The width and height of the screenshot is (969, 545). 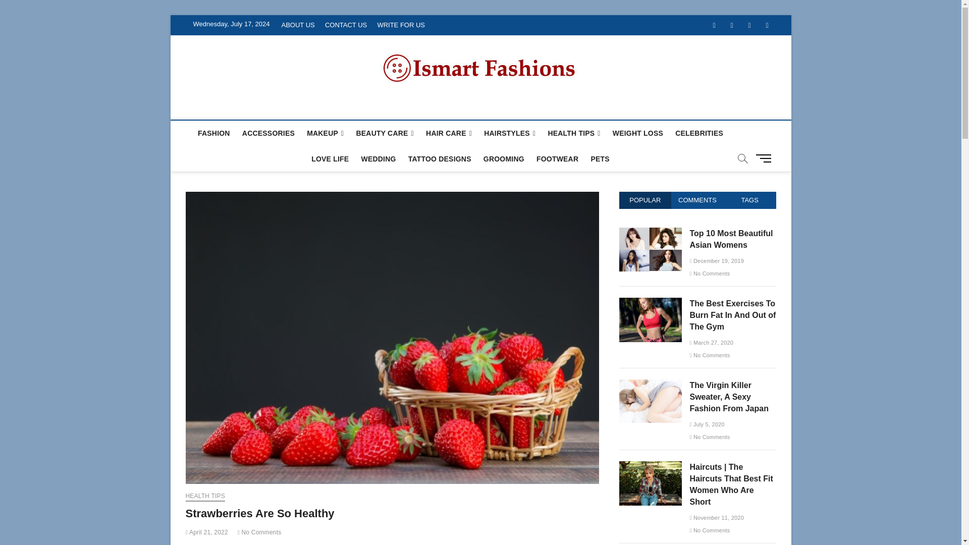 I want to click on Twitter, so click(x=731, y=25).